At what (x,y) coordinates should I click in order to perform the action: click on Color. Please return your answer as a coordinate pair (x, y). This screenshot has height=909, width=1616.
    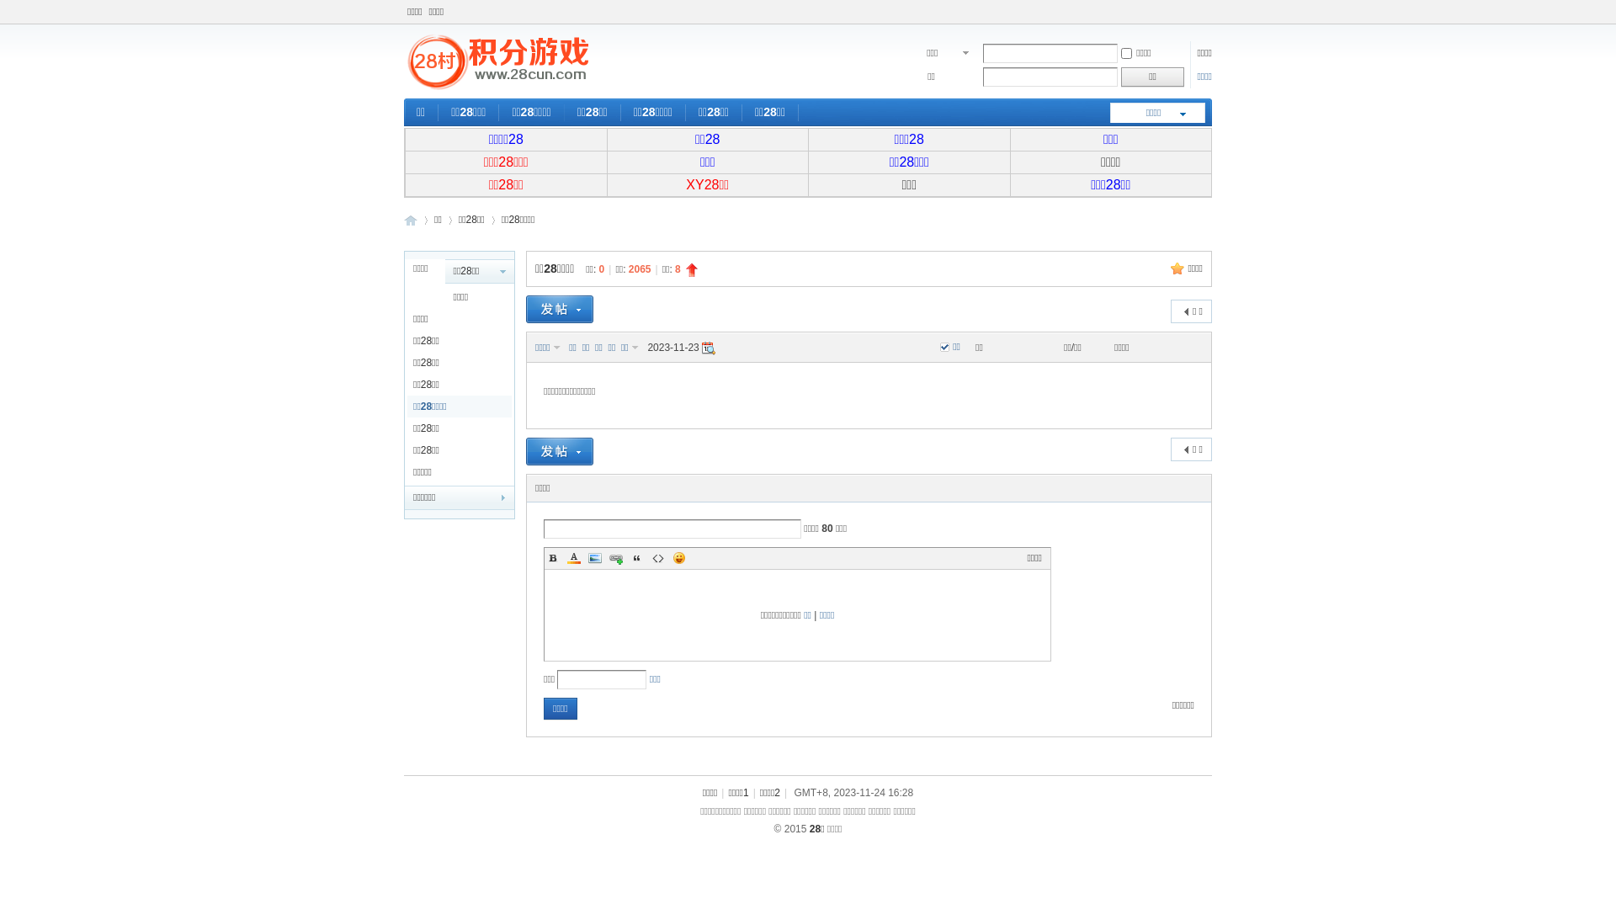
    Looking at the image, I should click on (574, 558).